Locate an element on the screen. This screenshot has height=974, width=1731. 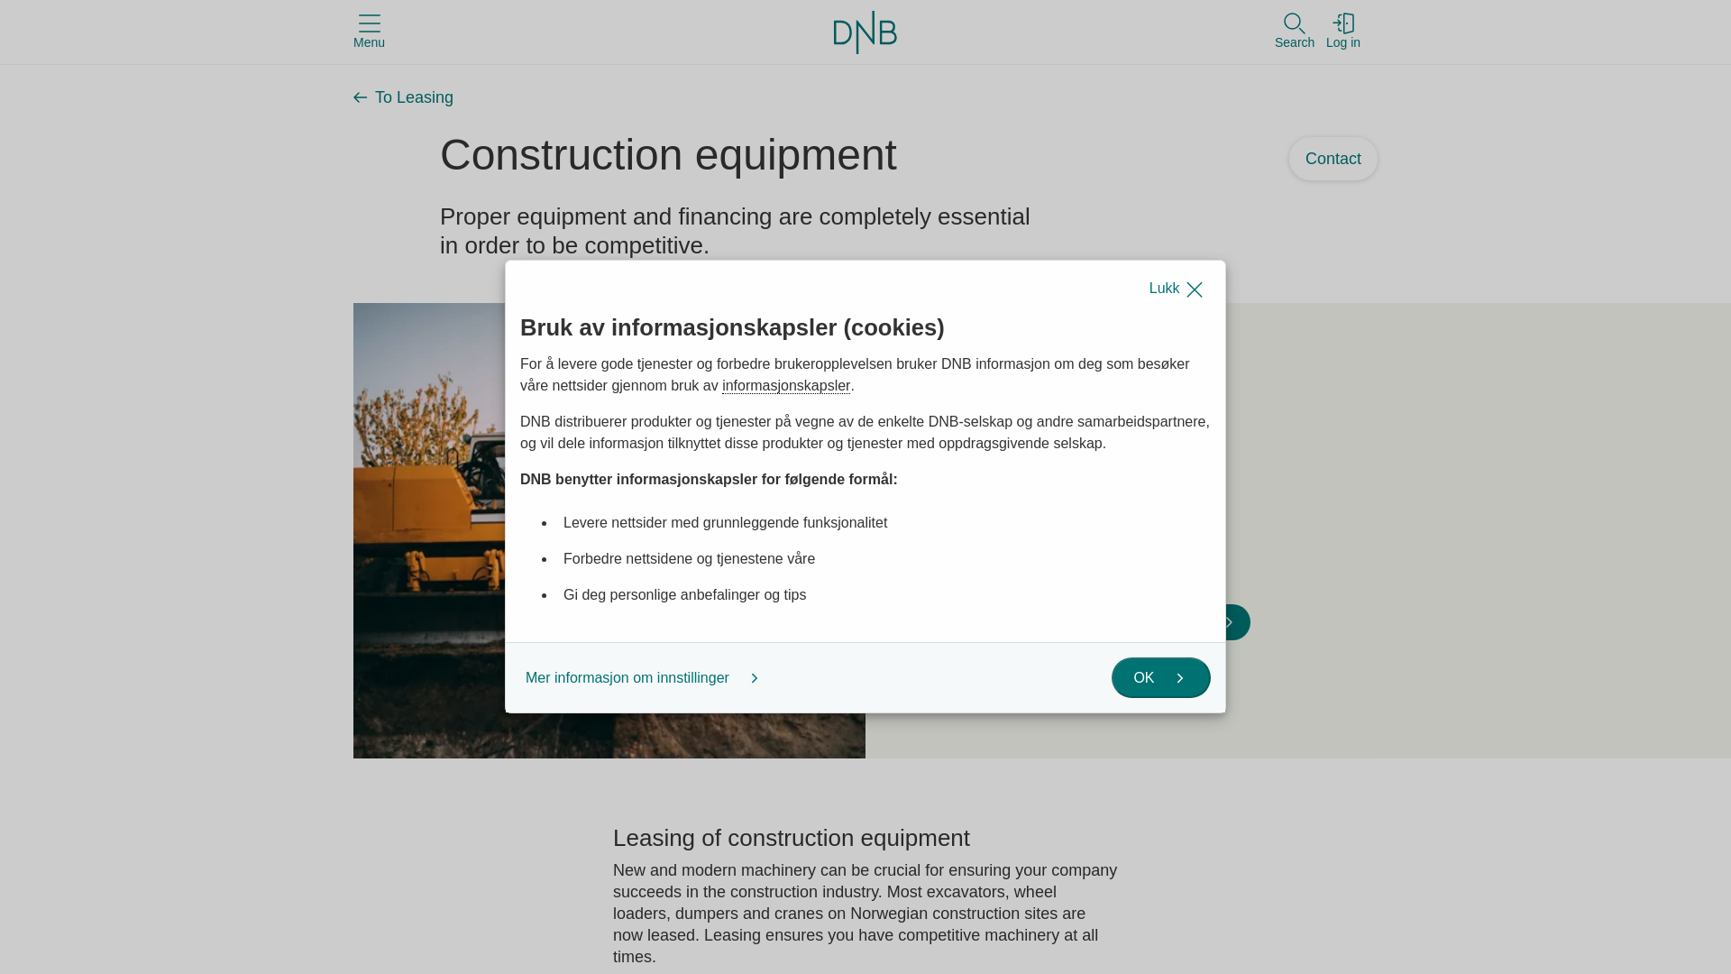
Go to DNB's website is located at coordinates (865, 31).